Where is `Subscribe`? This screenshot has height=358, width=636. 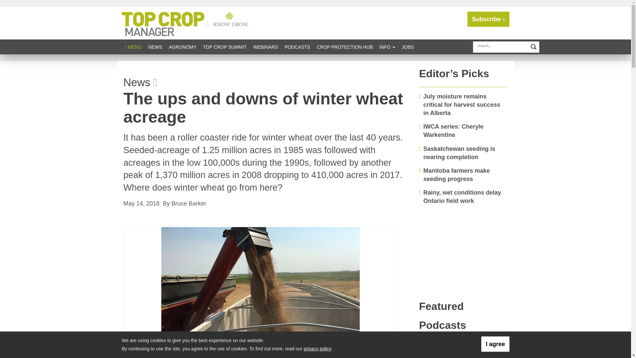 Subscribe is located at coordinates (488, 19).